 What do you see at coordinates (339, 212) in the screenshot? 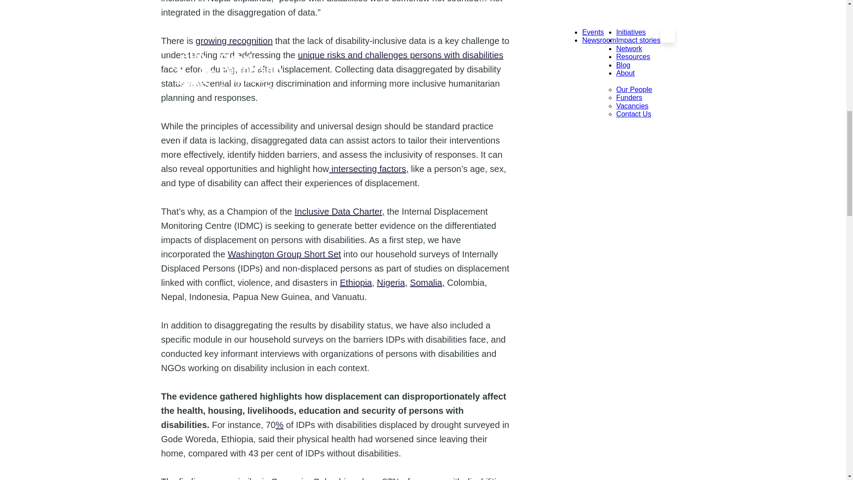
I see `Inclusive Data Charter,` at bounding box center [339, 212].